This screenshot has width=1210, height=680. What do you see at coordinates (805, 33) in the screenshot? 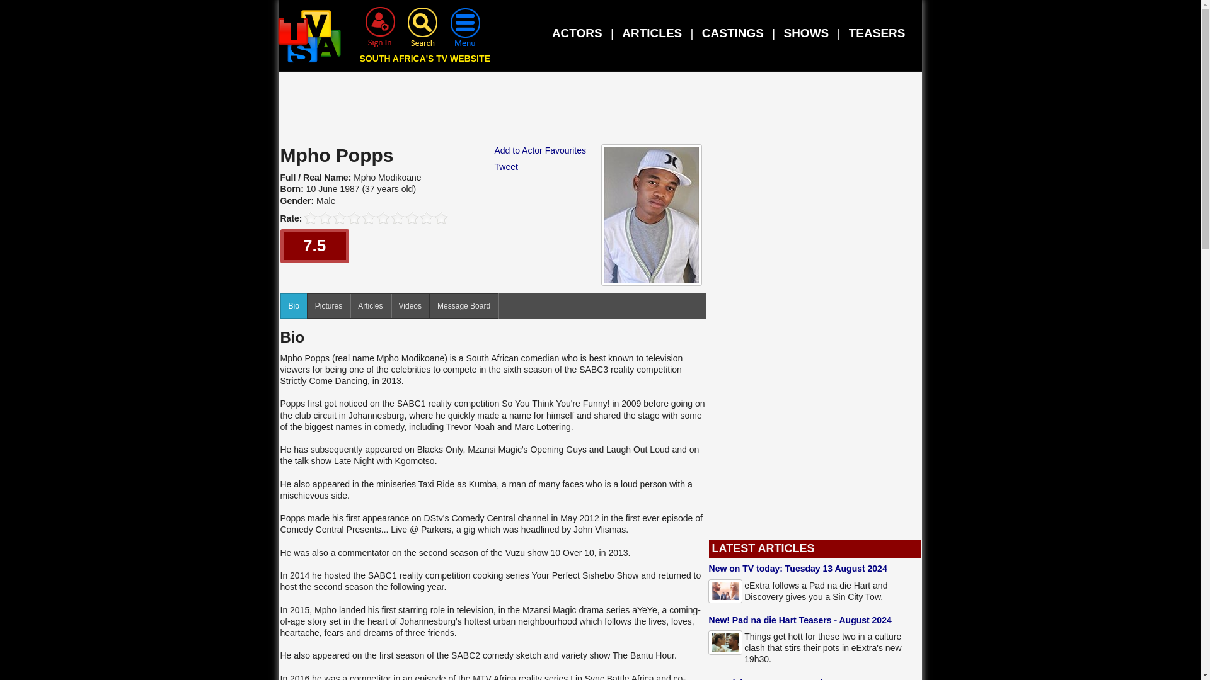
I see `SHOWS` at bounding box center [805, 33].